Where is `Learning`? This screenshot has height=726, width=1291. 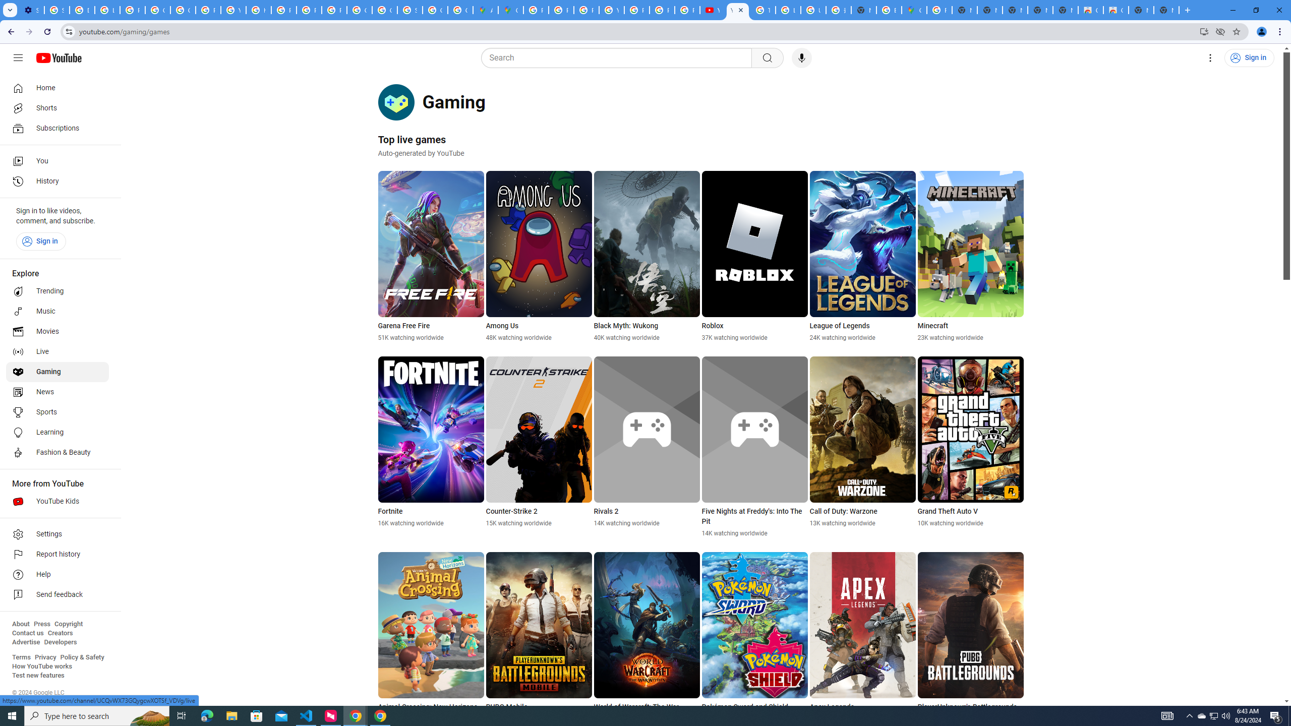
Learning is located at coordinates (57, 433).